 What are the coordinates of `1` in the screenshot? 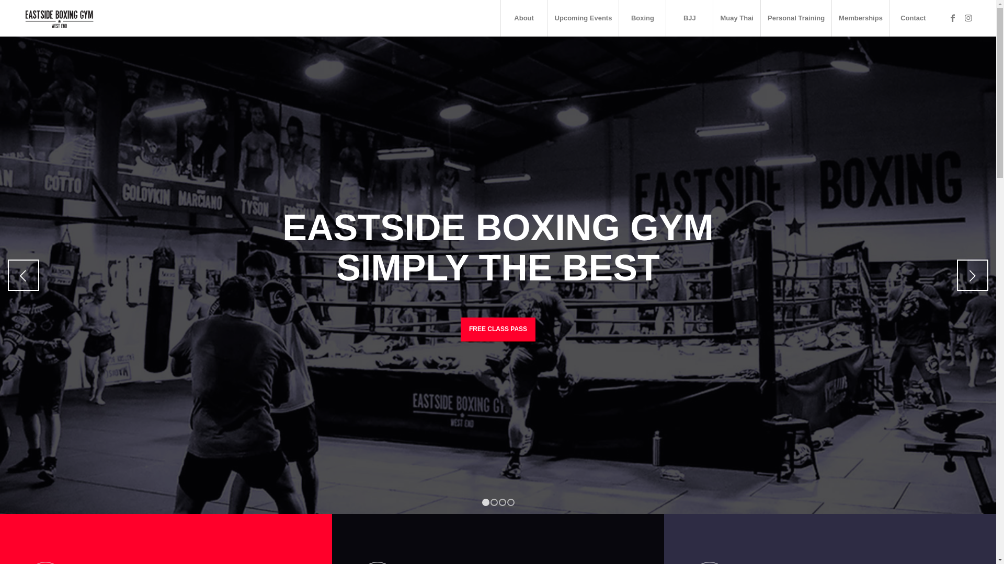 It's located at (486, 502).